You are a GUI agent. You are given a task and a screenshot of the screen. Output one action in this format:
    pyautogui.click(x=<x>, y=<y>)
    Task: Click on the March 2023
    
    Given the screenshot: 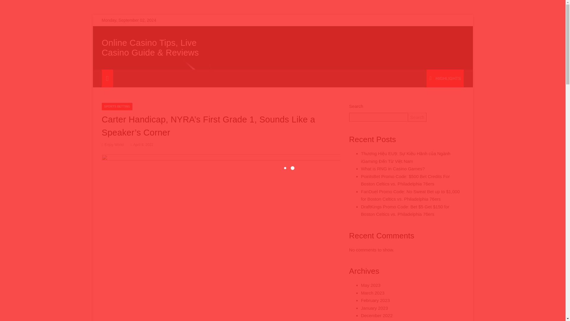 What is the action you would take?
    pyautogui.click(x=372, y=292)
    